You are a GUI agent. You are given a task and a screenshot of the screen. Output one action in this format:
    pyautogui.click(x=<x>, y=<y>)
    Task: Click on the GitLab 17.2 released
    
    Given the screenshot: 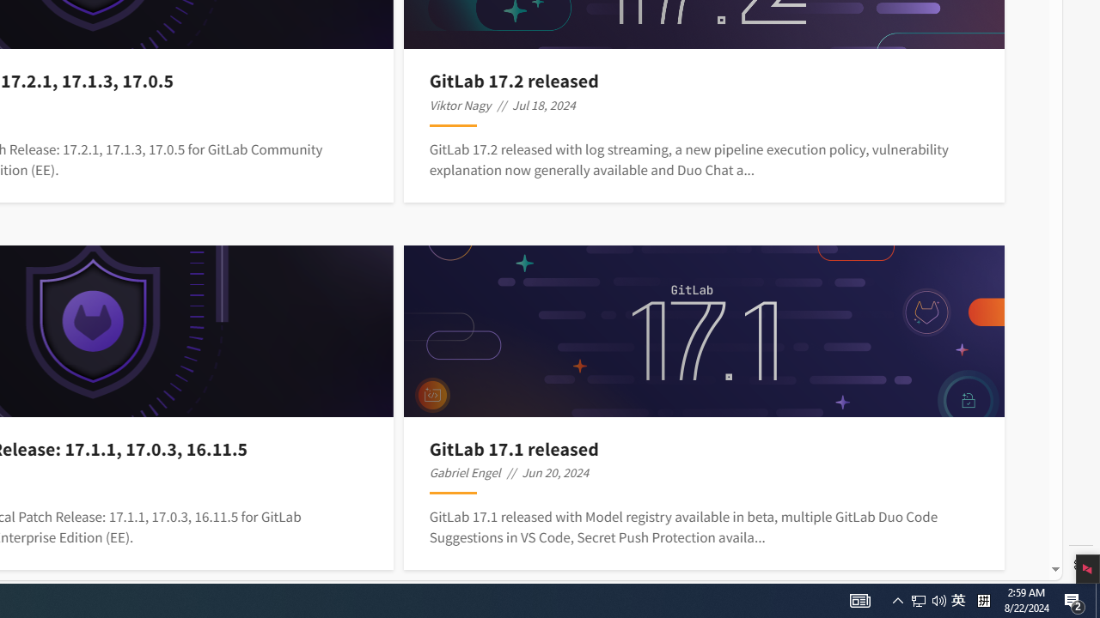 What is the action you would take?
    pyautogui.click(x=705, y=81)
    